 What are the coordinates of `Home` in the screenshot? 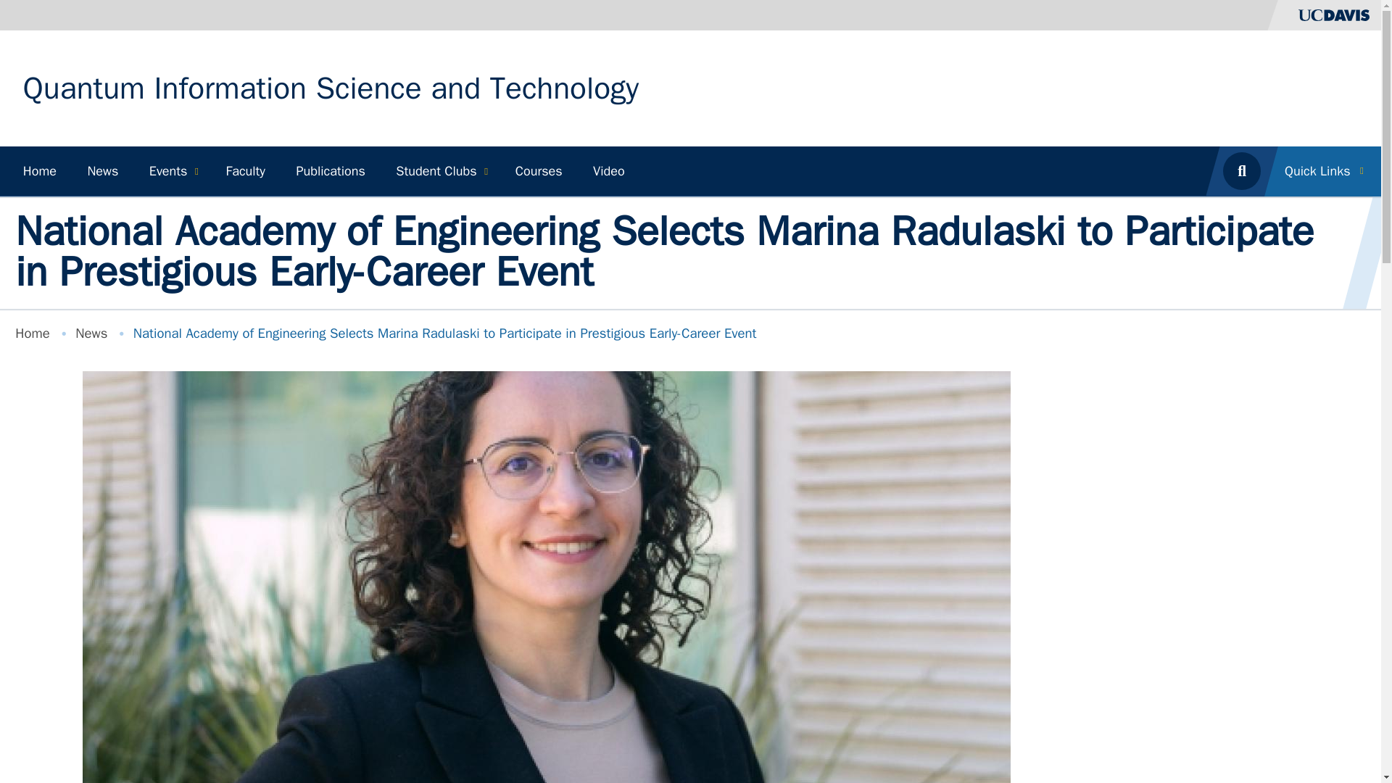 It's located at (331, 88).